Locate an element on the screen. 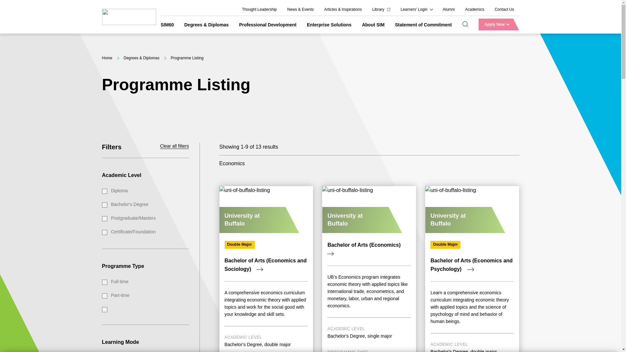 The image size is (626, 352). SIM60 is located at coordinates (167, 24).